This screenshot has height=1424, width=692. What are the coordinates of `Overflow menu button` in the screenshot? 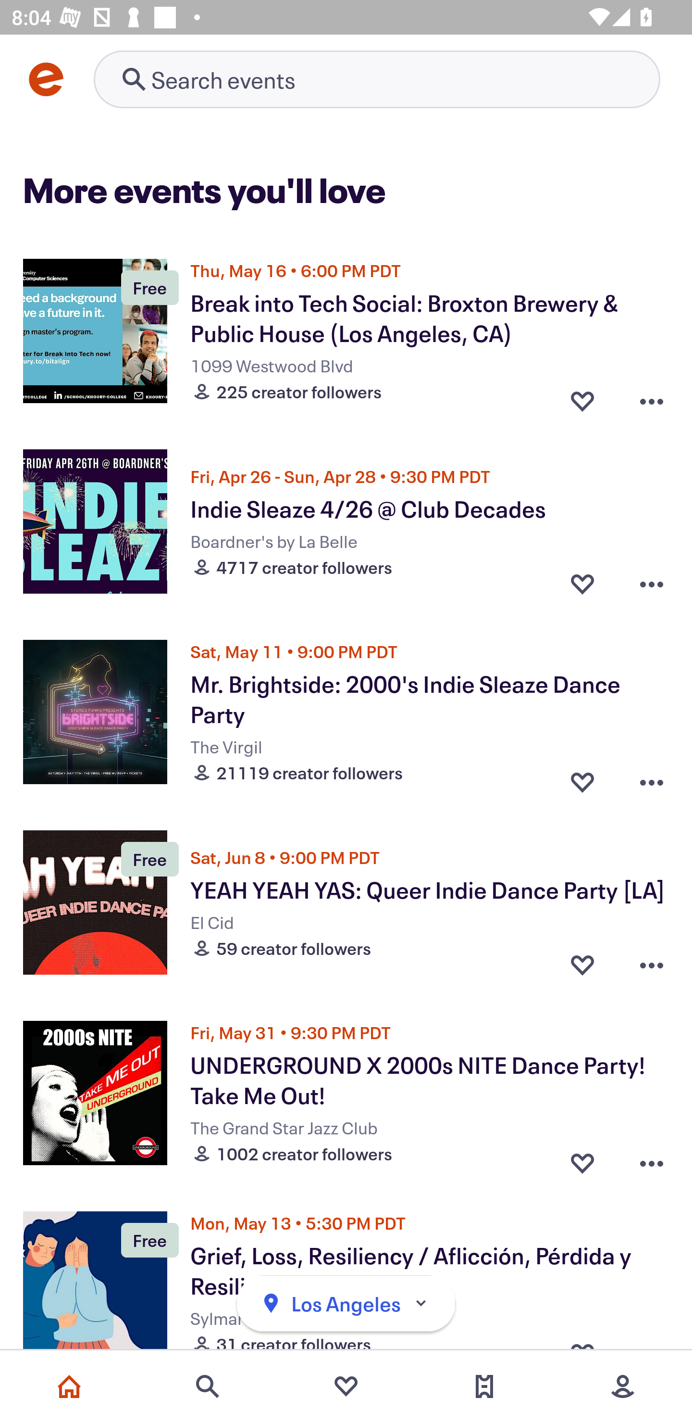 It's located at (652, 583).